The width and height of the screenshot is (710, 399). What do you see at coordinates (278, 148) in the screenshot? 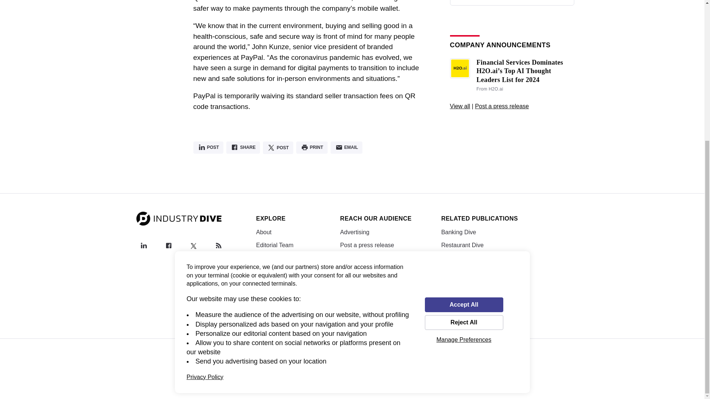
I see `POST` at bounding box center [278, 148].